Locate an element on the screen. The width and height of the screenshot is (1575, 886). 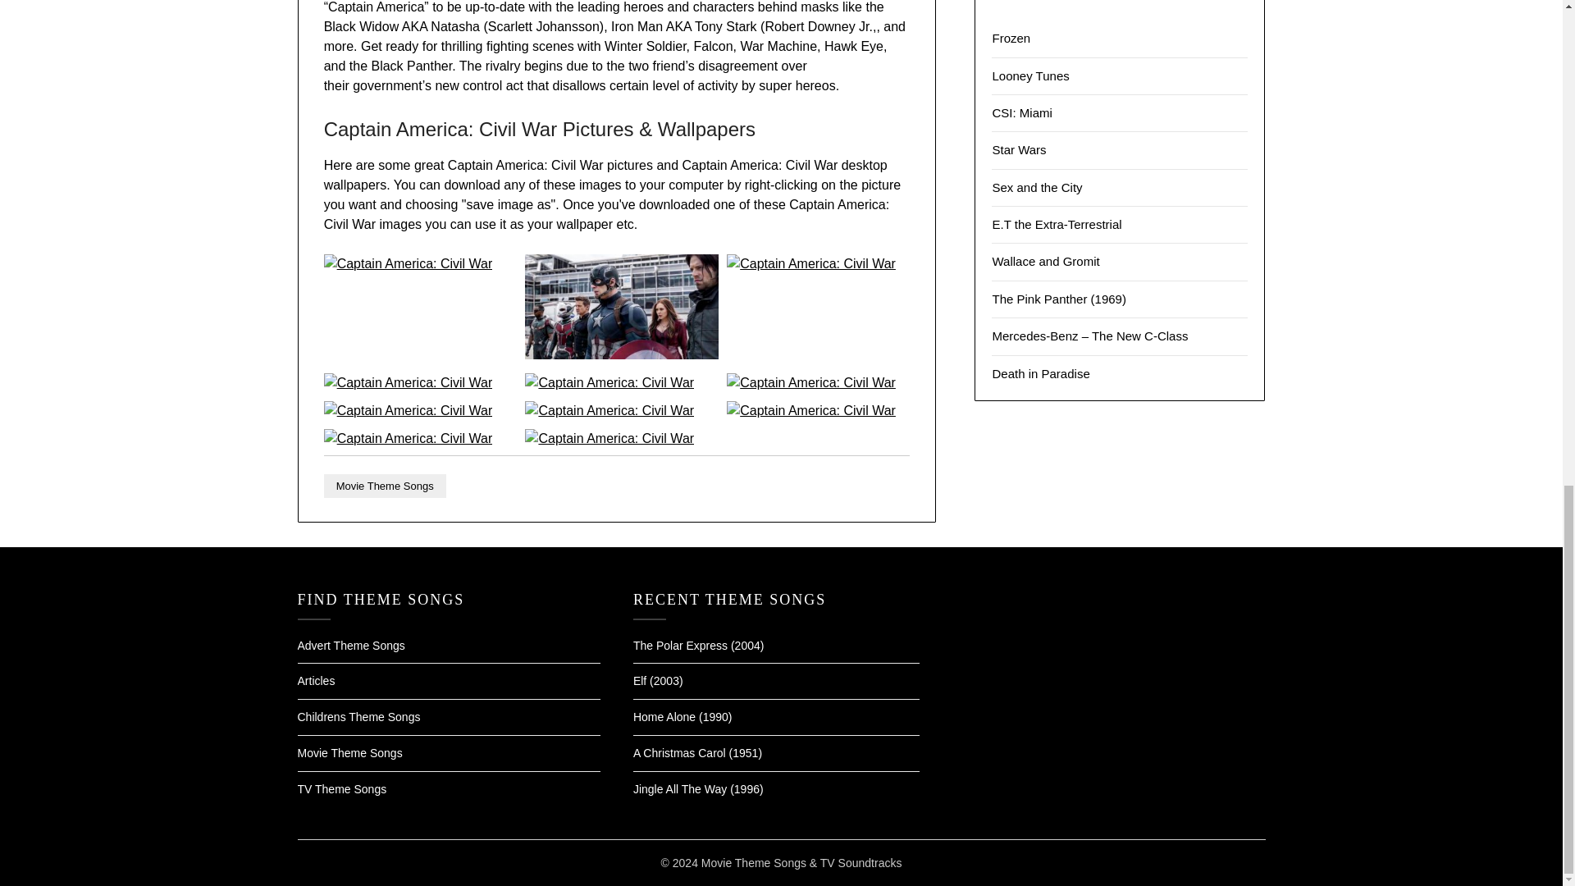
Captain America: Civil War is located at coordinates (810, 410).